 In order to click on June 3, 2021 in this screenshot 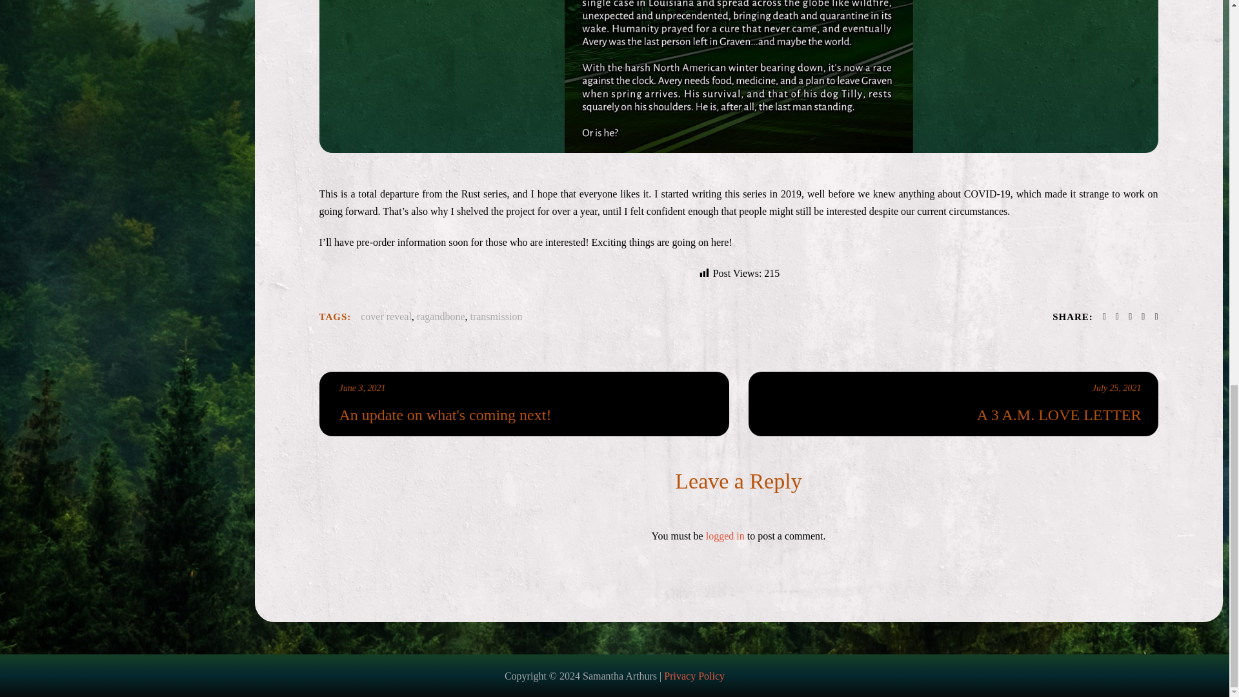, I will do `click(363, 389)`.